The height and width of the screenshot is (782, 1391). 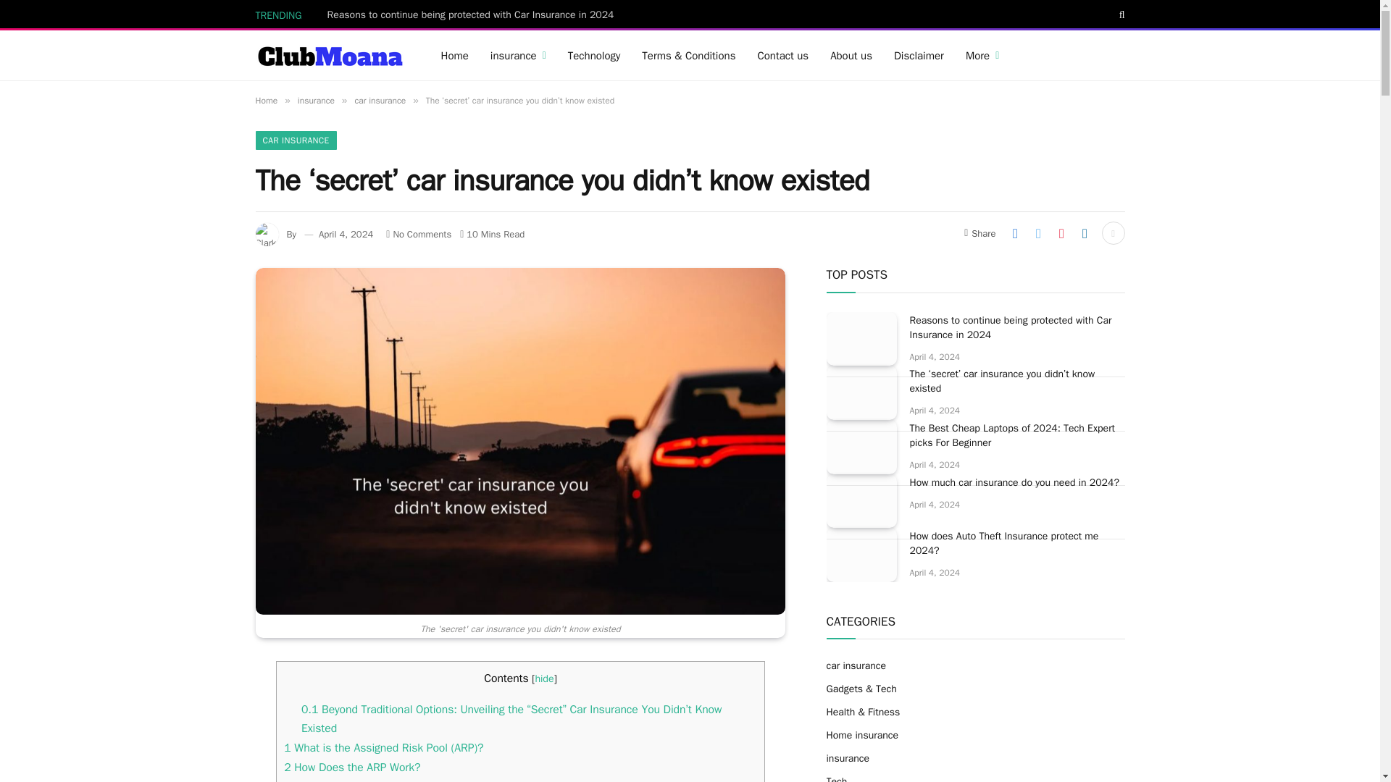 I want to click on car insurance, so click(x=380, y=100).